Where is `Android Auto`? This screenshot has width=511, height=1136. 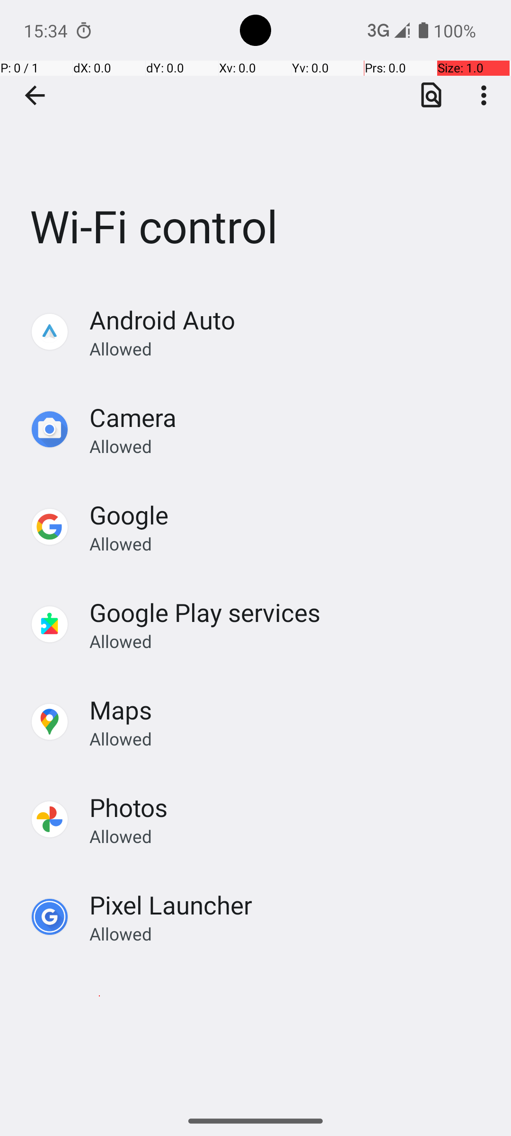
Android Auto is located at coordinates (162, 320).